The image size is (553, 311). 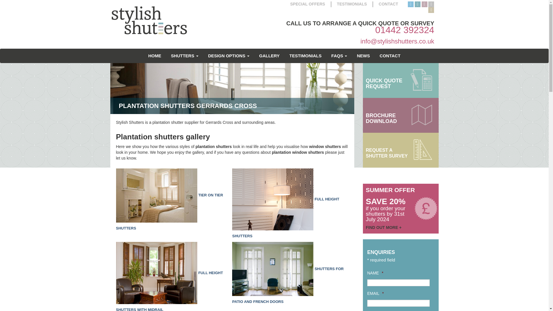 What do you see at coordinates (388, 4) in the screenshot?
I see `CONTACT` at bounding box center [388, 4].